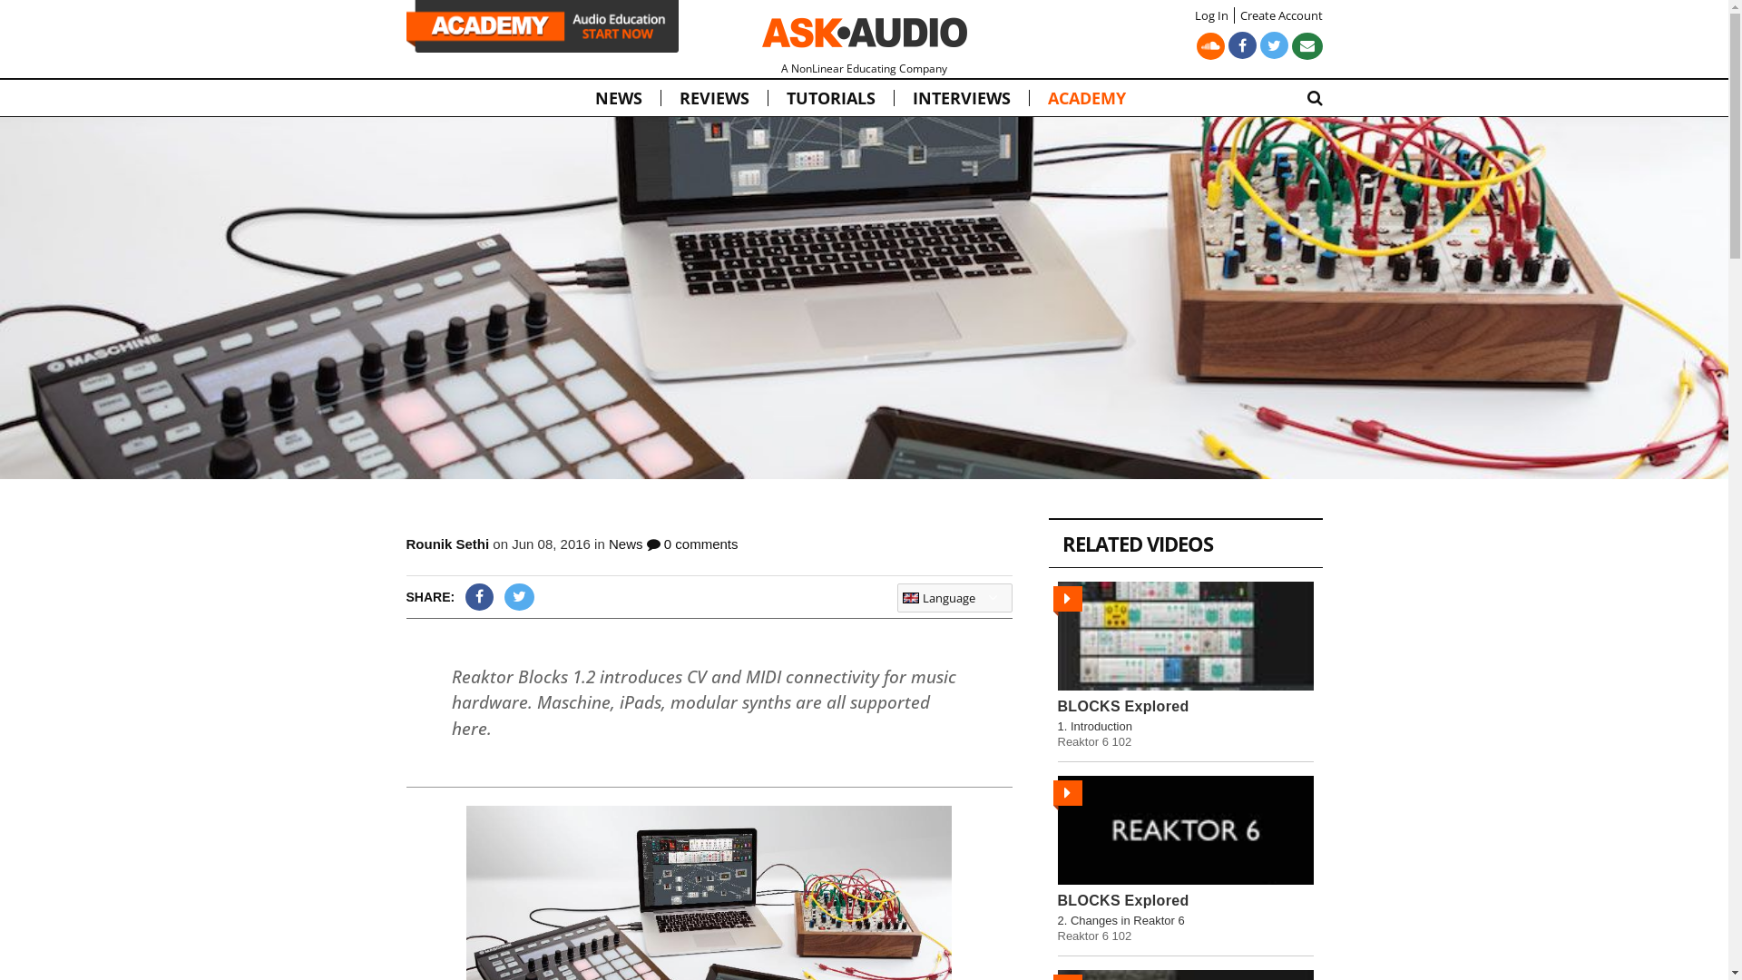 The image size is (1742, 980). I want to click on REVIEWS, so click(713, 98).